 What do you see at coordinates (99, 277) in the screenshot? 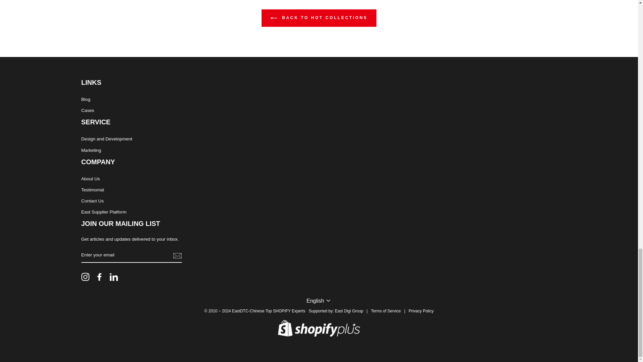
I see `EastDTC-Chinese Top SHOPIFY Experts on Facebook` at bounding box center [99, 277].